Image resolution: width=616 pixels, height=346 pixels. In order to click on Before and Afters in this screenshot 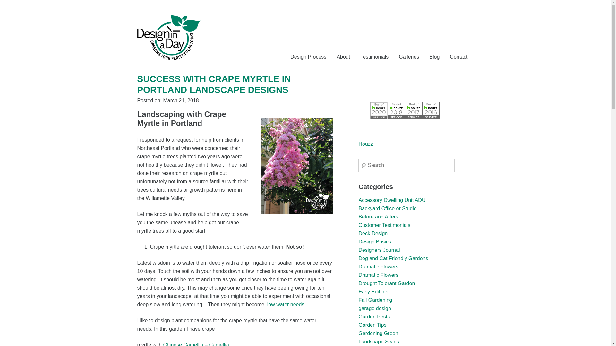, I will do `click(378, 217)`.